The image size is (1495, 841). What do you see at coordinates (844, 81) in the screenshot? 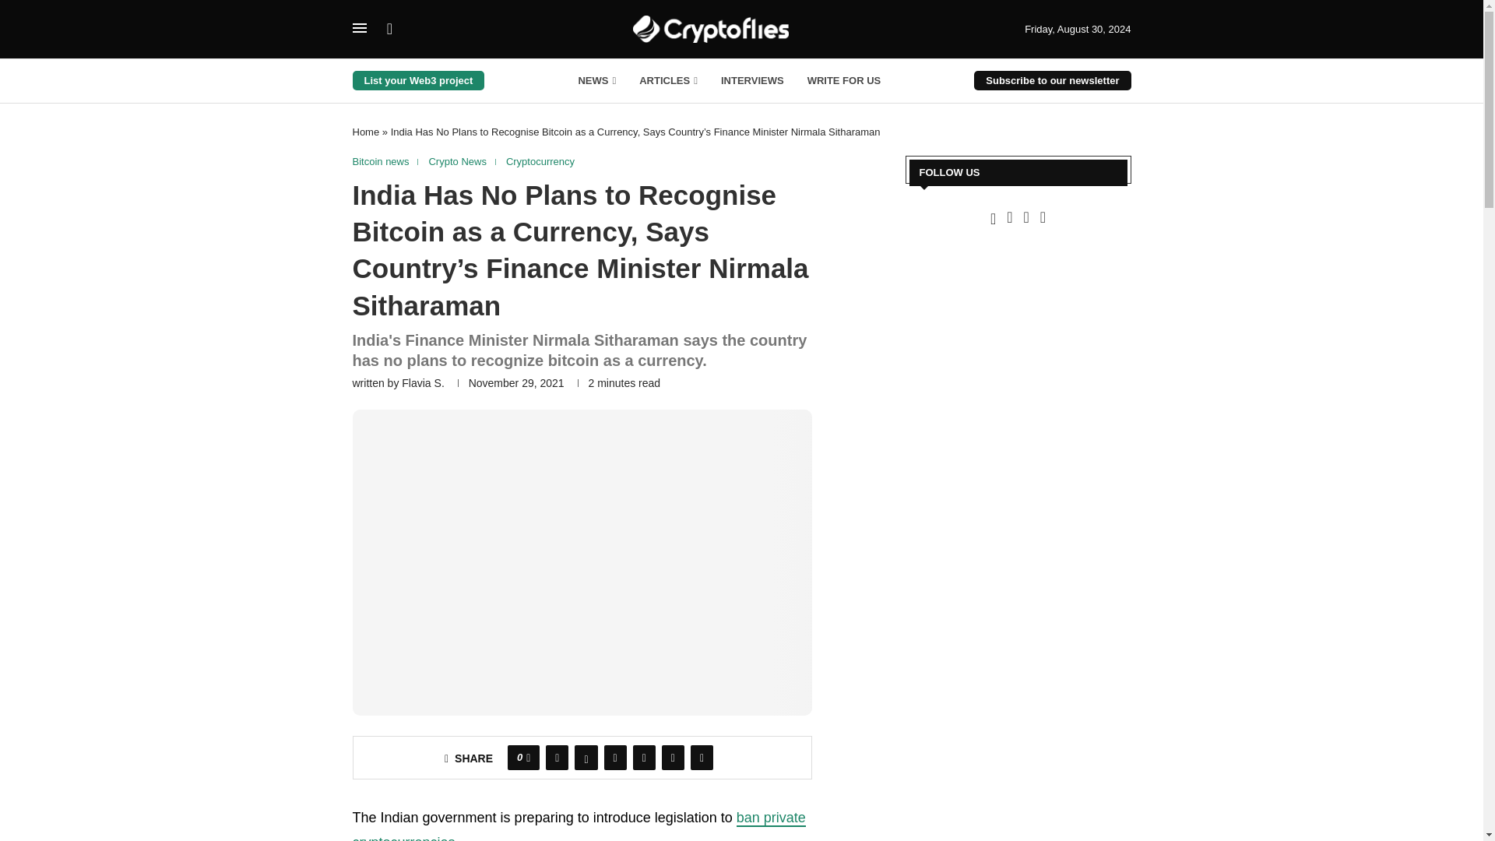
I see `WRITE FOR US` at bounding box center [844, 81].